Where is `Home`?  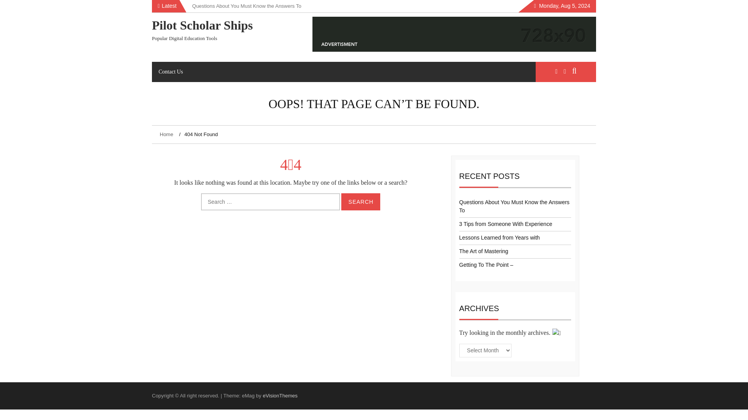
Home is located at coordinates (168, 135).